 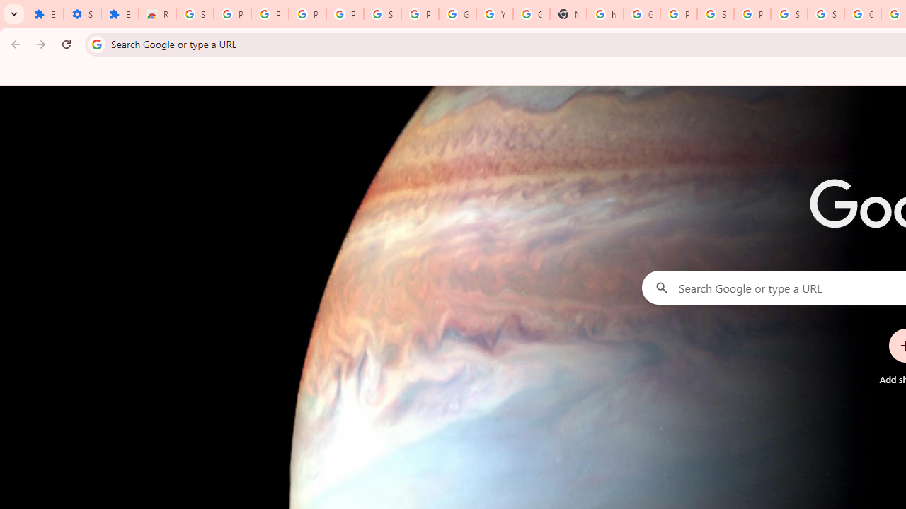 What do you see at coordinates (789, 14) in the screenshot?
I see `Sign in - Google Accounts` at bounding box center [789, 14].